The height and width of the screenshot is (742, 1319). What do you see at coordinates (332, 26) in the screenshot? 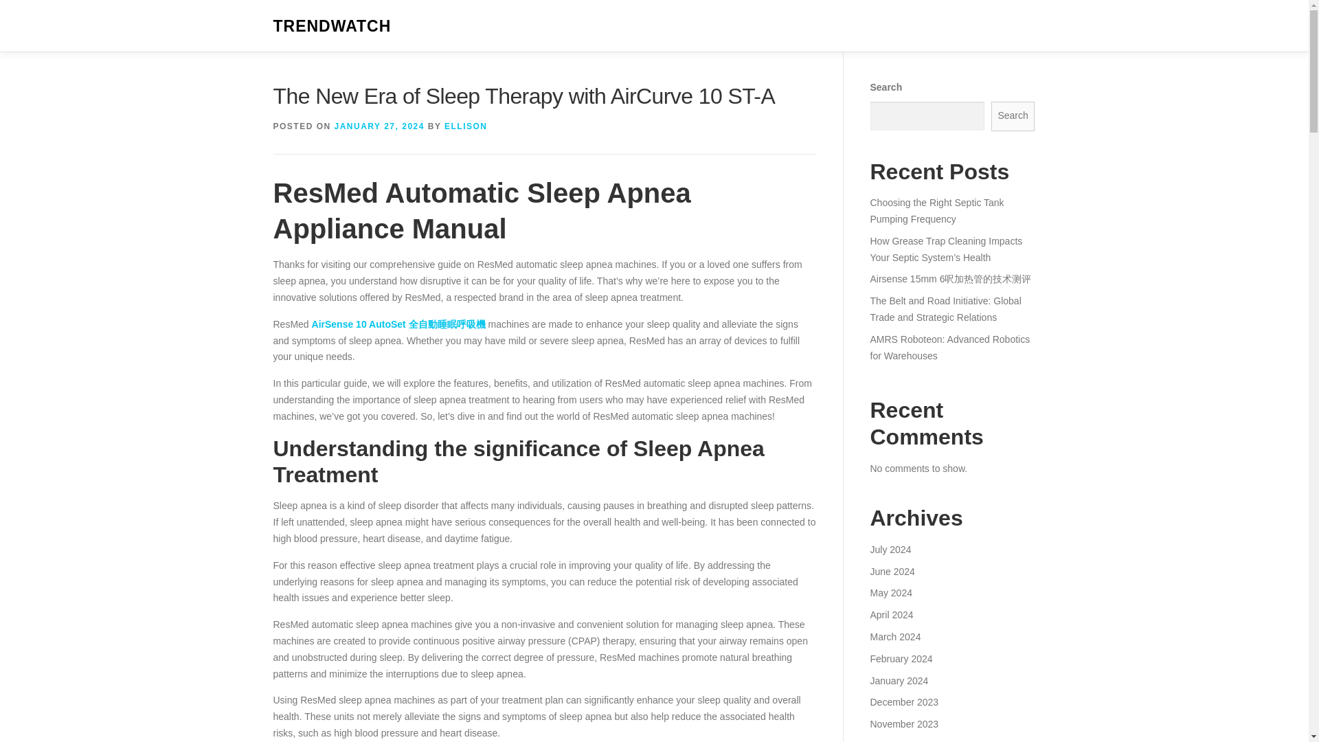
I see `TRENDWATCH` at bounding box center [332, 26].